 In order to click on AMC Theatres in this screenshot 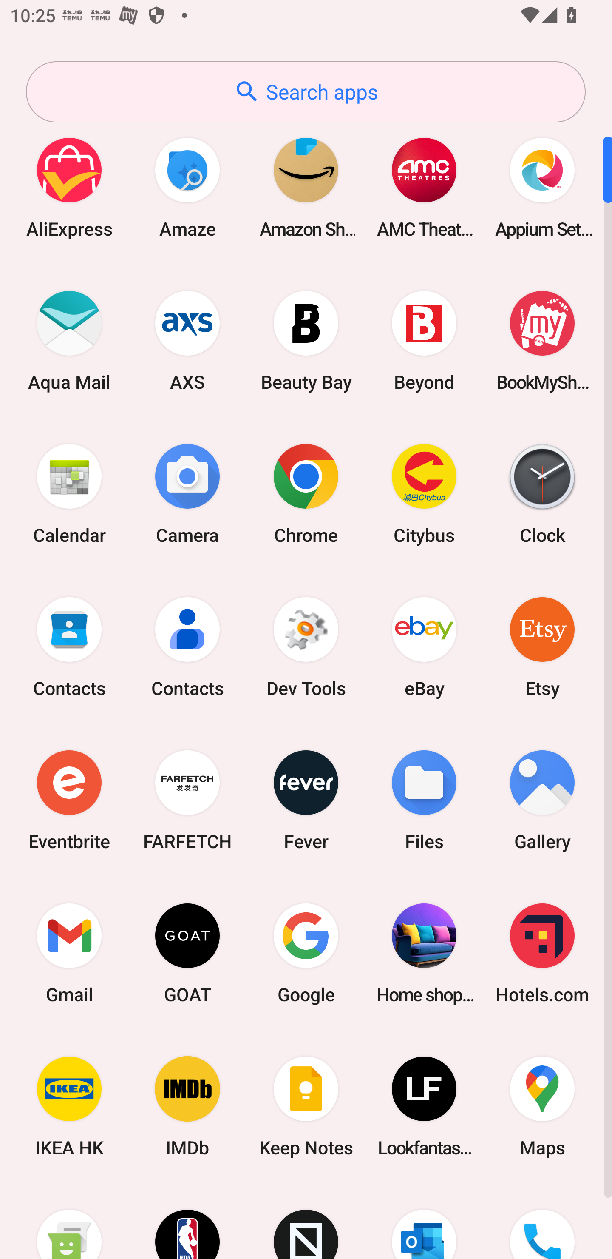, I will do `click(424, 187)`.